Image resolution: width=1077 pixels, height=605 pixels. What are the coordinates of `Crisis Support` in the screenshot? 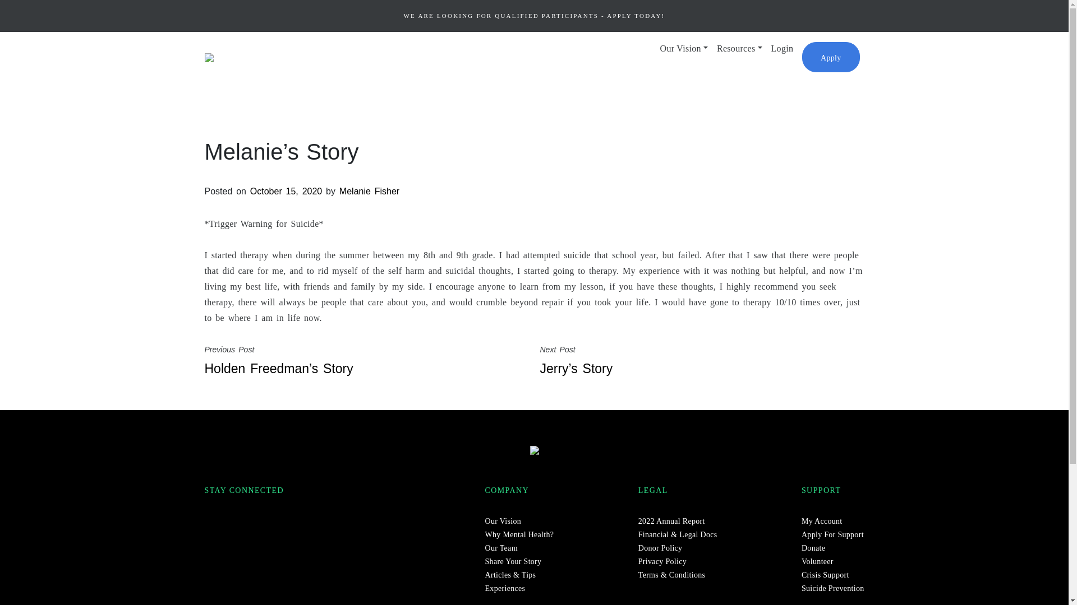 It's located at (825, 574).